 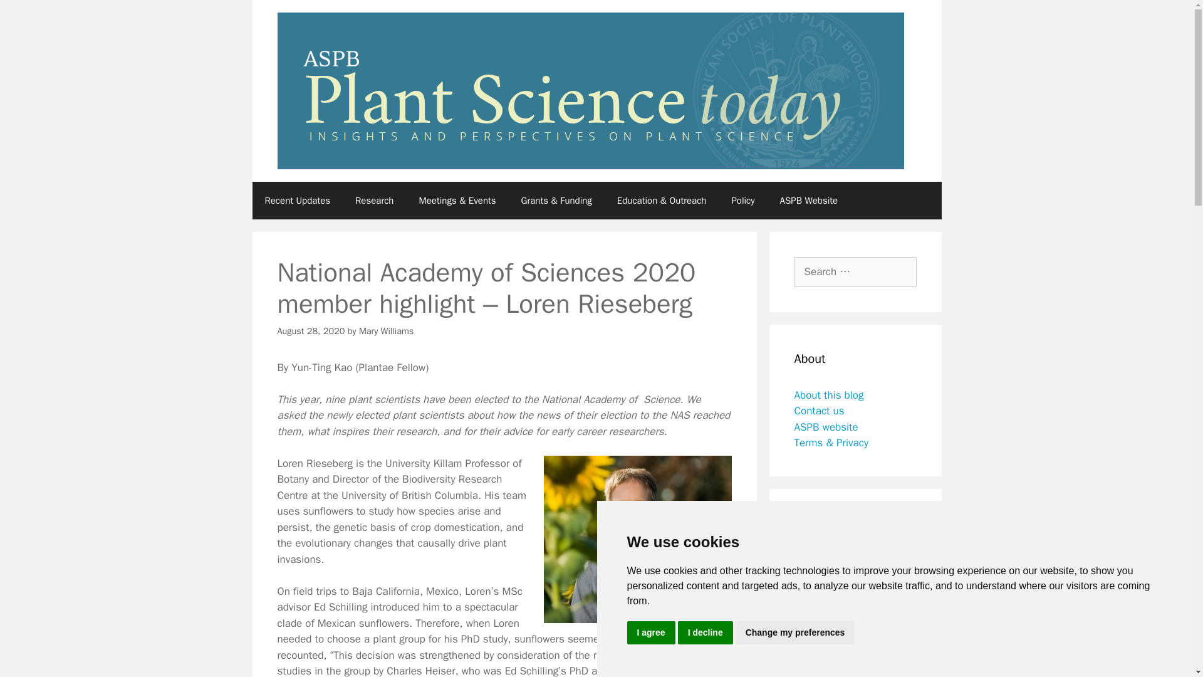 I want to click on Search for:, so click(x=855, y=272).